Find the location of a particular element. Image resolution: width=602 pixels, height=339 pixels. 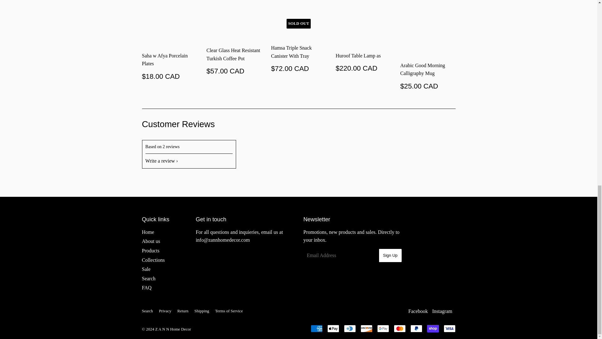

Z A N N Home Decor  on Facebook is located at coordinates (418, 311).